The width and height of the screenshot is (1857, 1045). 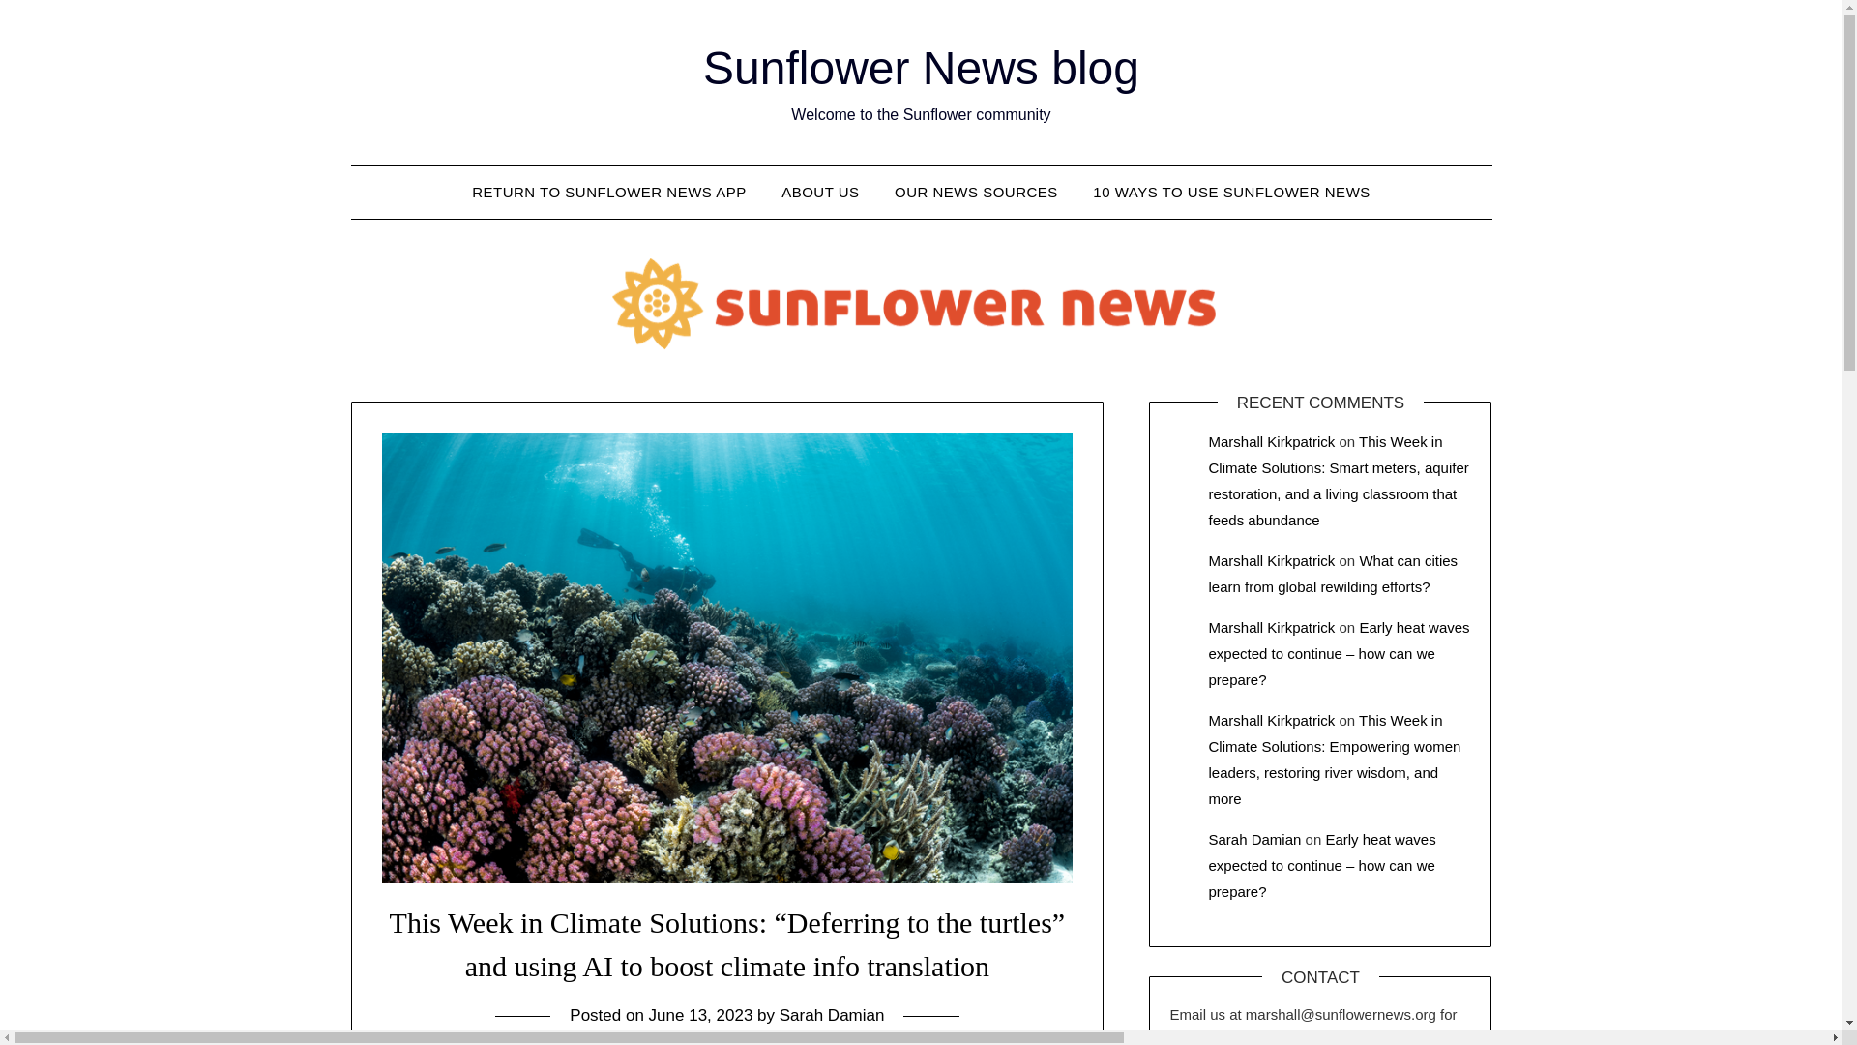 I want to click on Marshall Kirkpatrick, so click(x=1271, y=560).